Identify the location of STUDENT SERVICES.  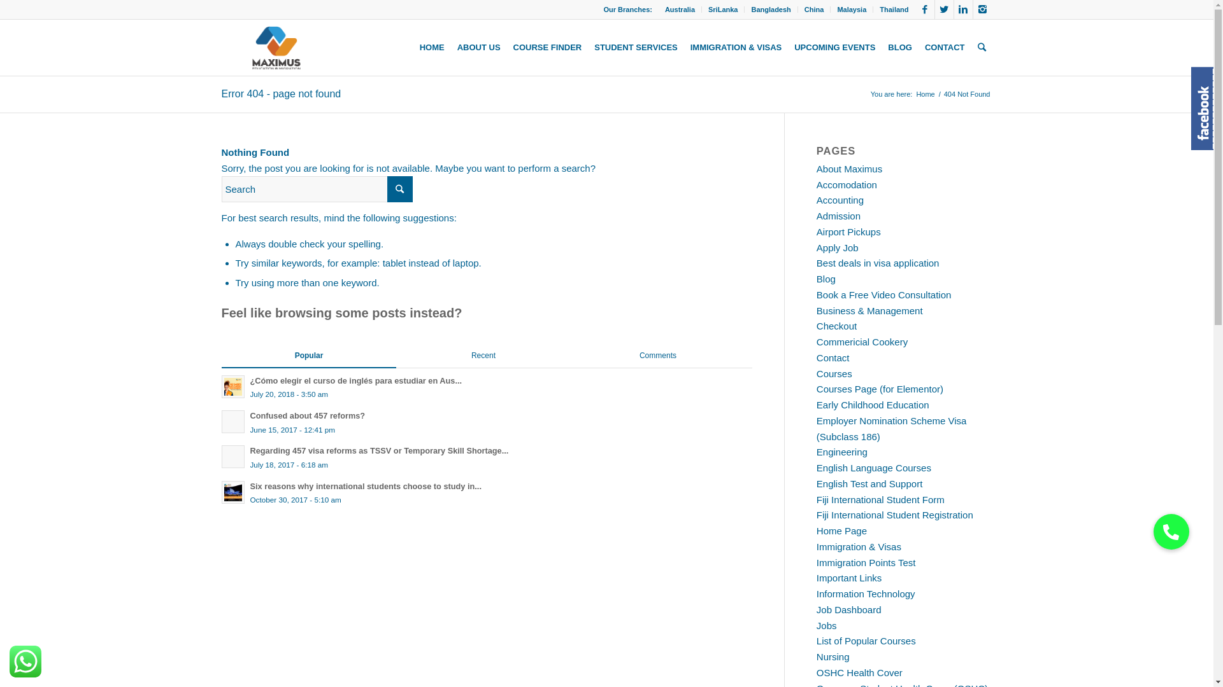
(636, 48).